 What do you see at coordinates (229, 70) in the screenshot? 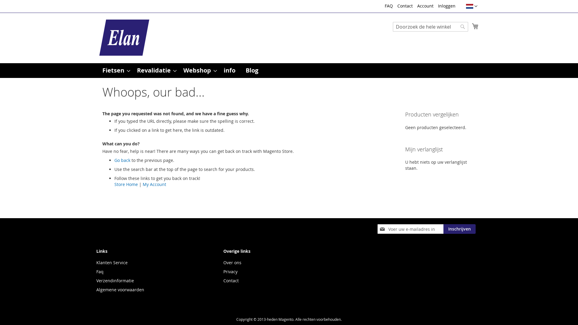
I see `info` at bounding box center [229, 70].